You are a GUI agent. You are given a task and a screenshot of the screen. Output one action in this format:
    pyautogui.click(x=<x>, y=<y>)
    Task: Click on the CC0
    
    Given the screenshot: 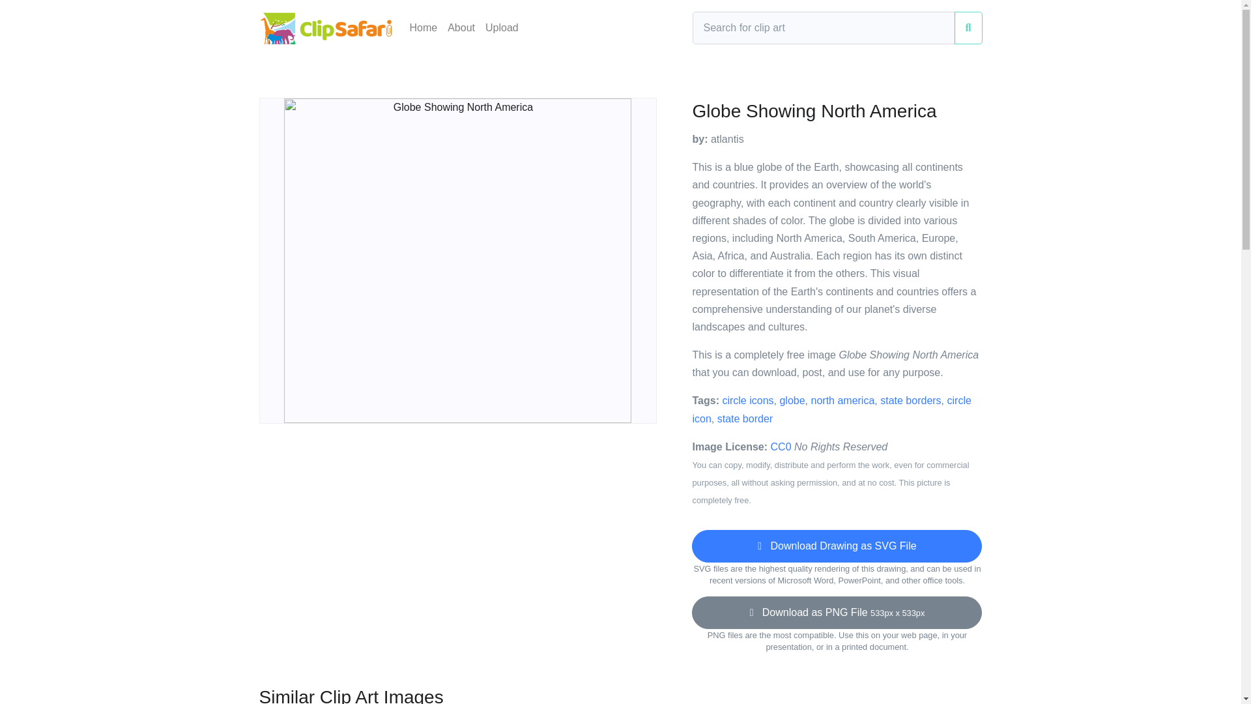 What is the action you would take?
    pyautogui.click(x=781, y=447)
    